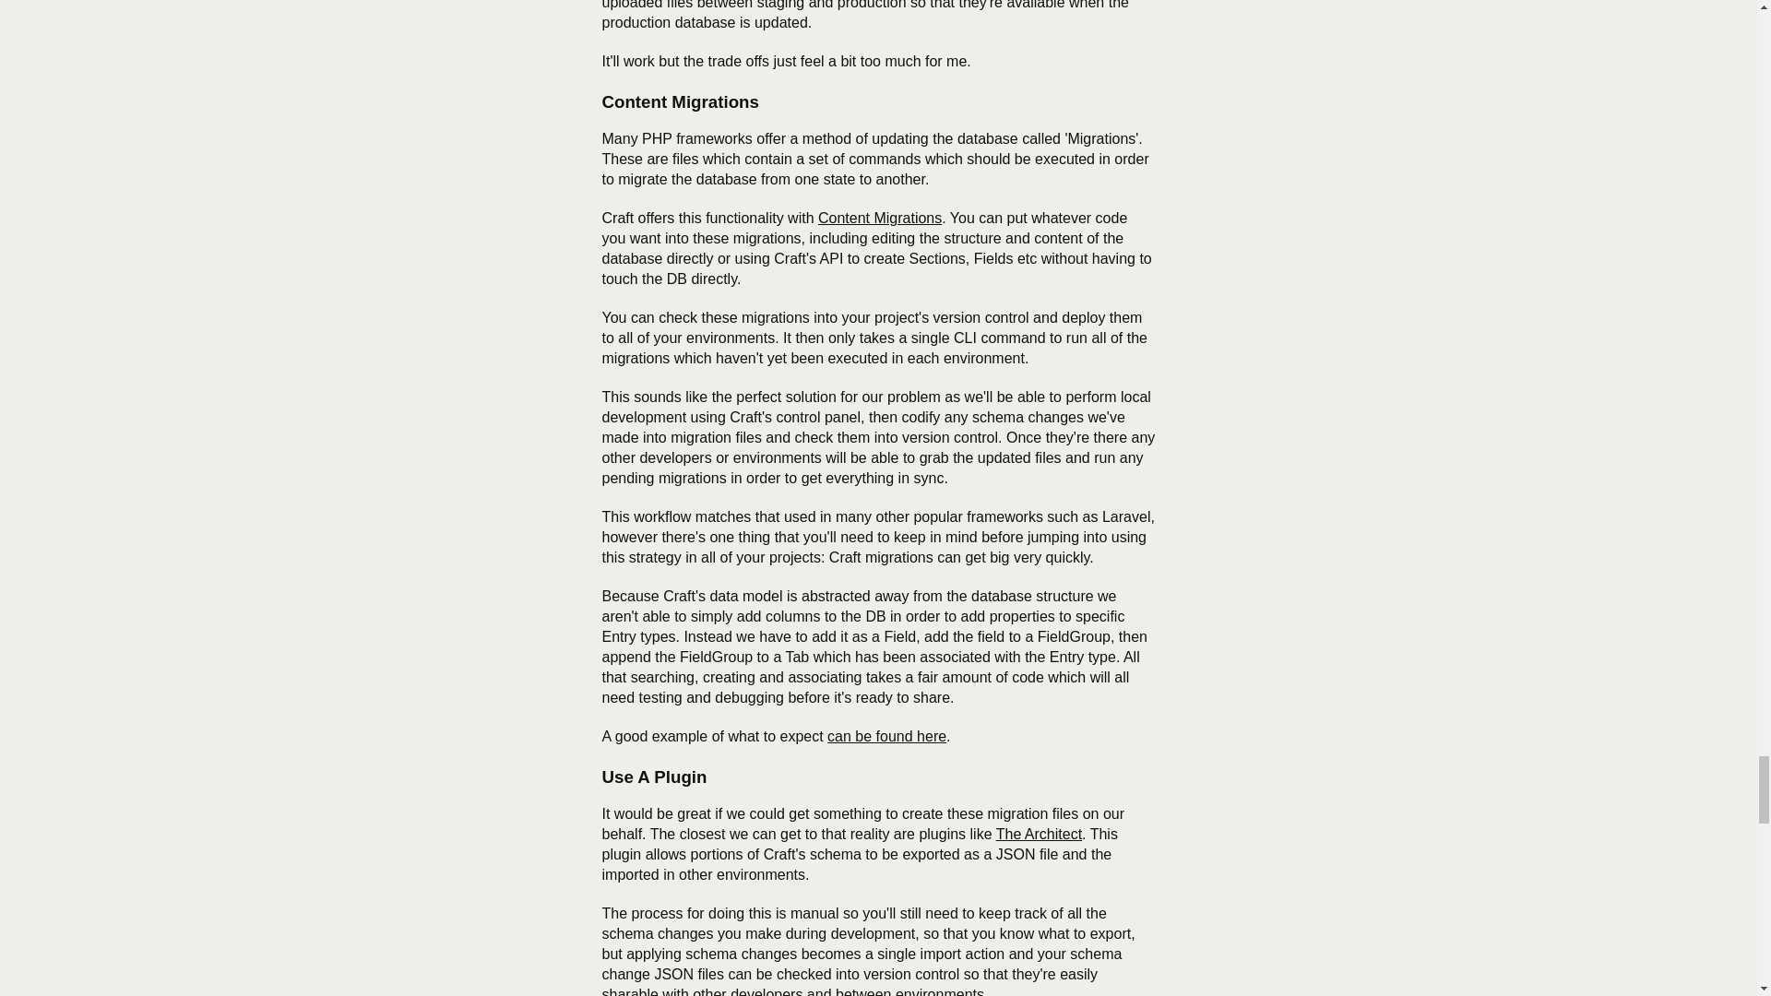 The image size is (1771, 996). What do you see at coordinates (1039, 834) in the screenshot?
I see `The Architect` at bounding box center [1039, 834].